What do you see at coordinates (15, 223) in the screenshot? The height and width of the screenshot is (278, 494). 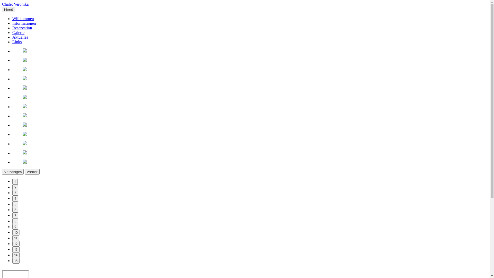 I see `5` at bounding box center [15, 223].